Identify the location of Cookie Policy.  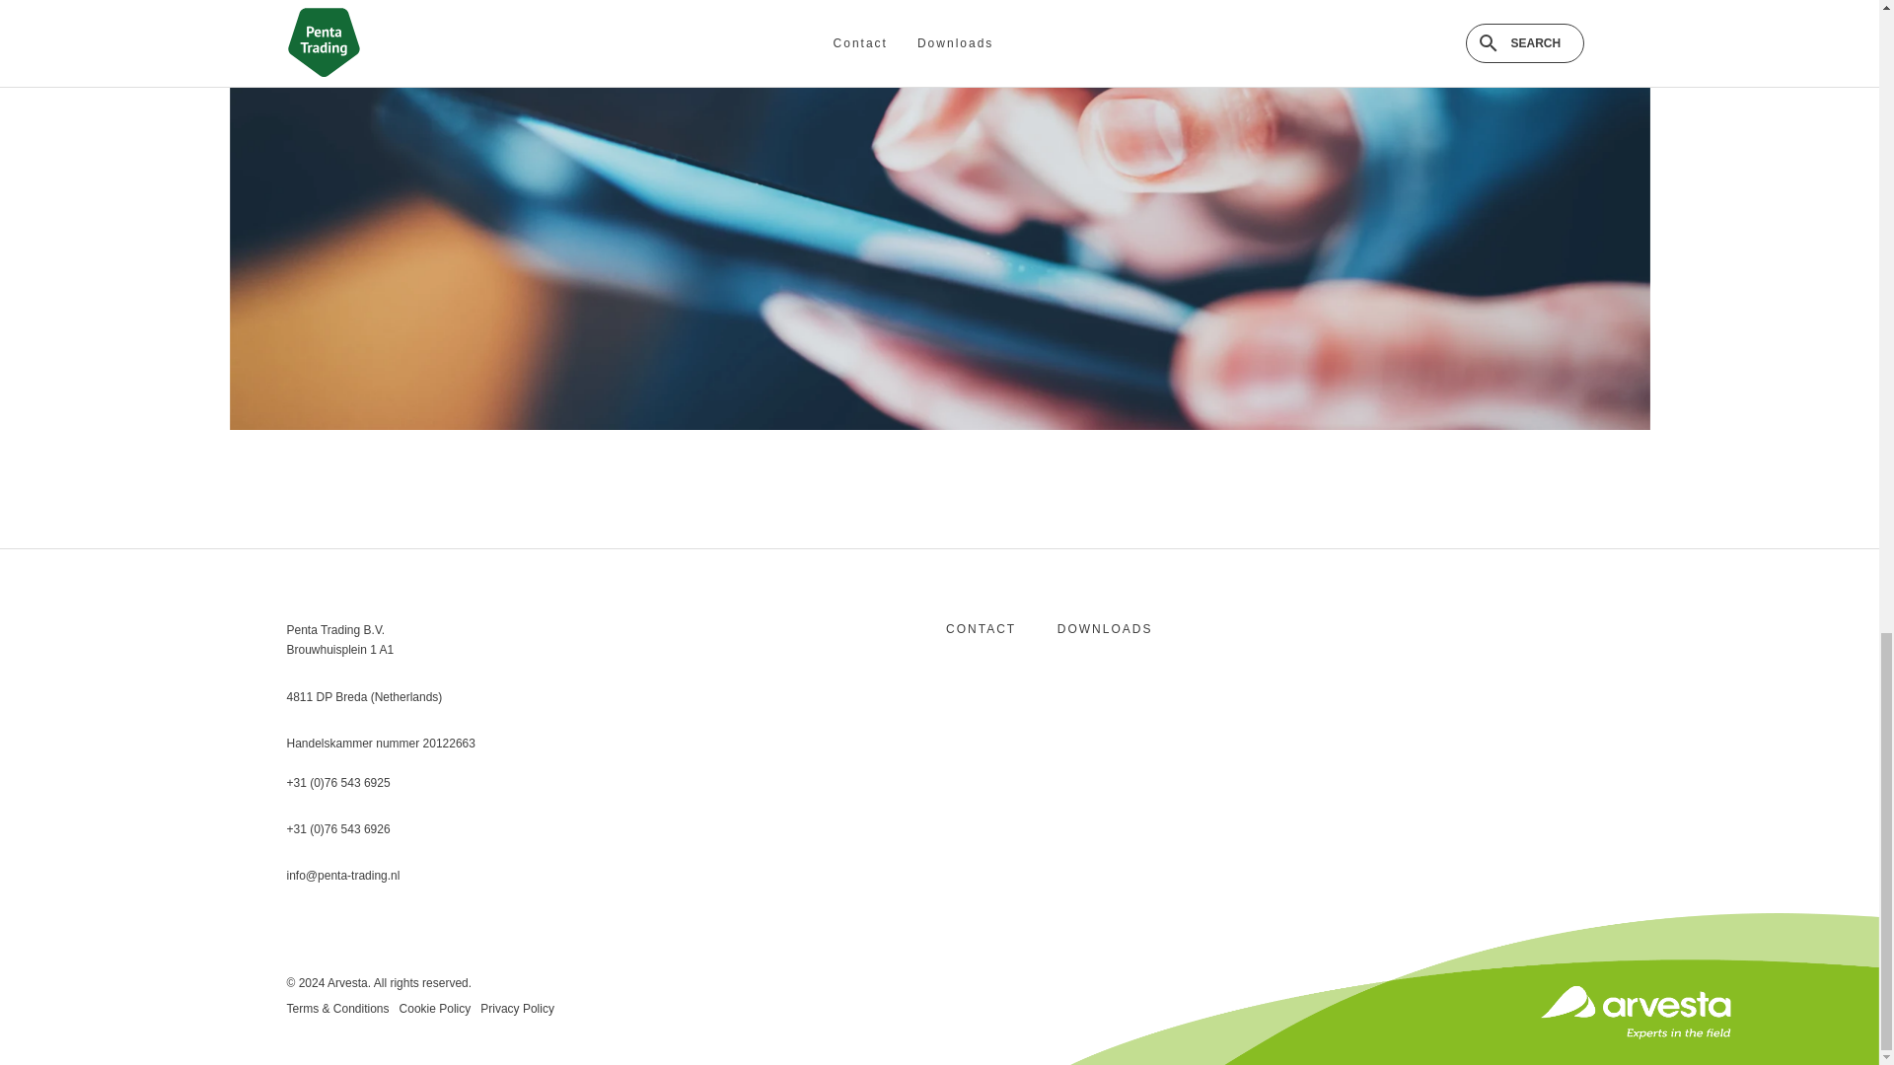
(436, 1009).